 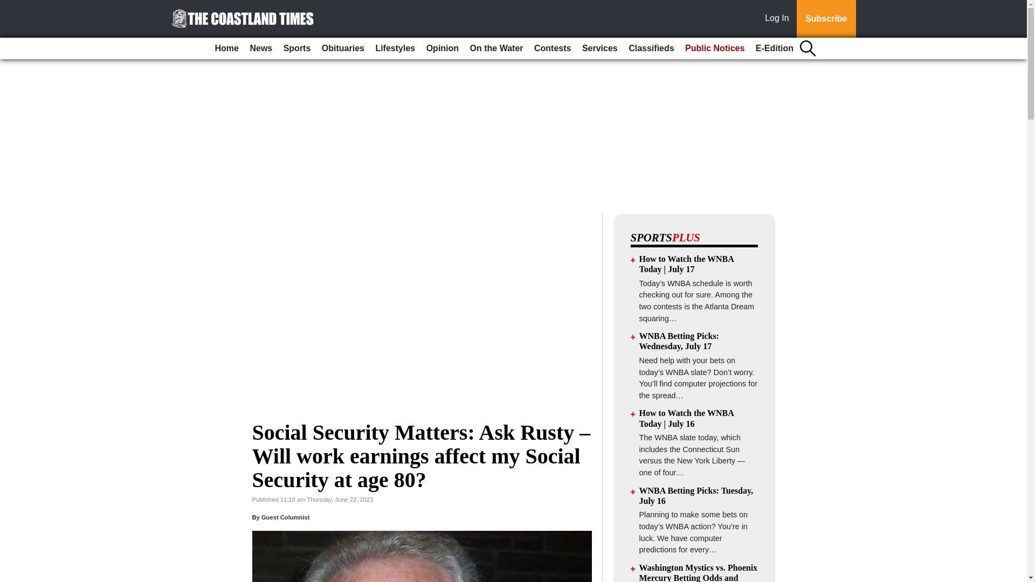 What do you see at coordinates (651, 48) in the screenshot?
I see `Classifieds` at bounding box center [651, 48].